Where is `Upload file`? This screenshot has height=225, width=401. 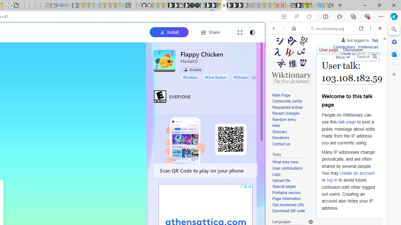
Upload file is located at coordinates (281, 180).